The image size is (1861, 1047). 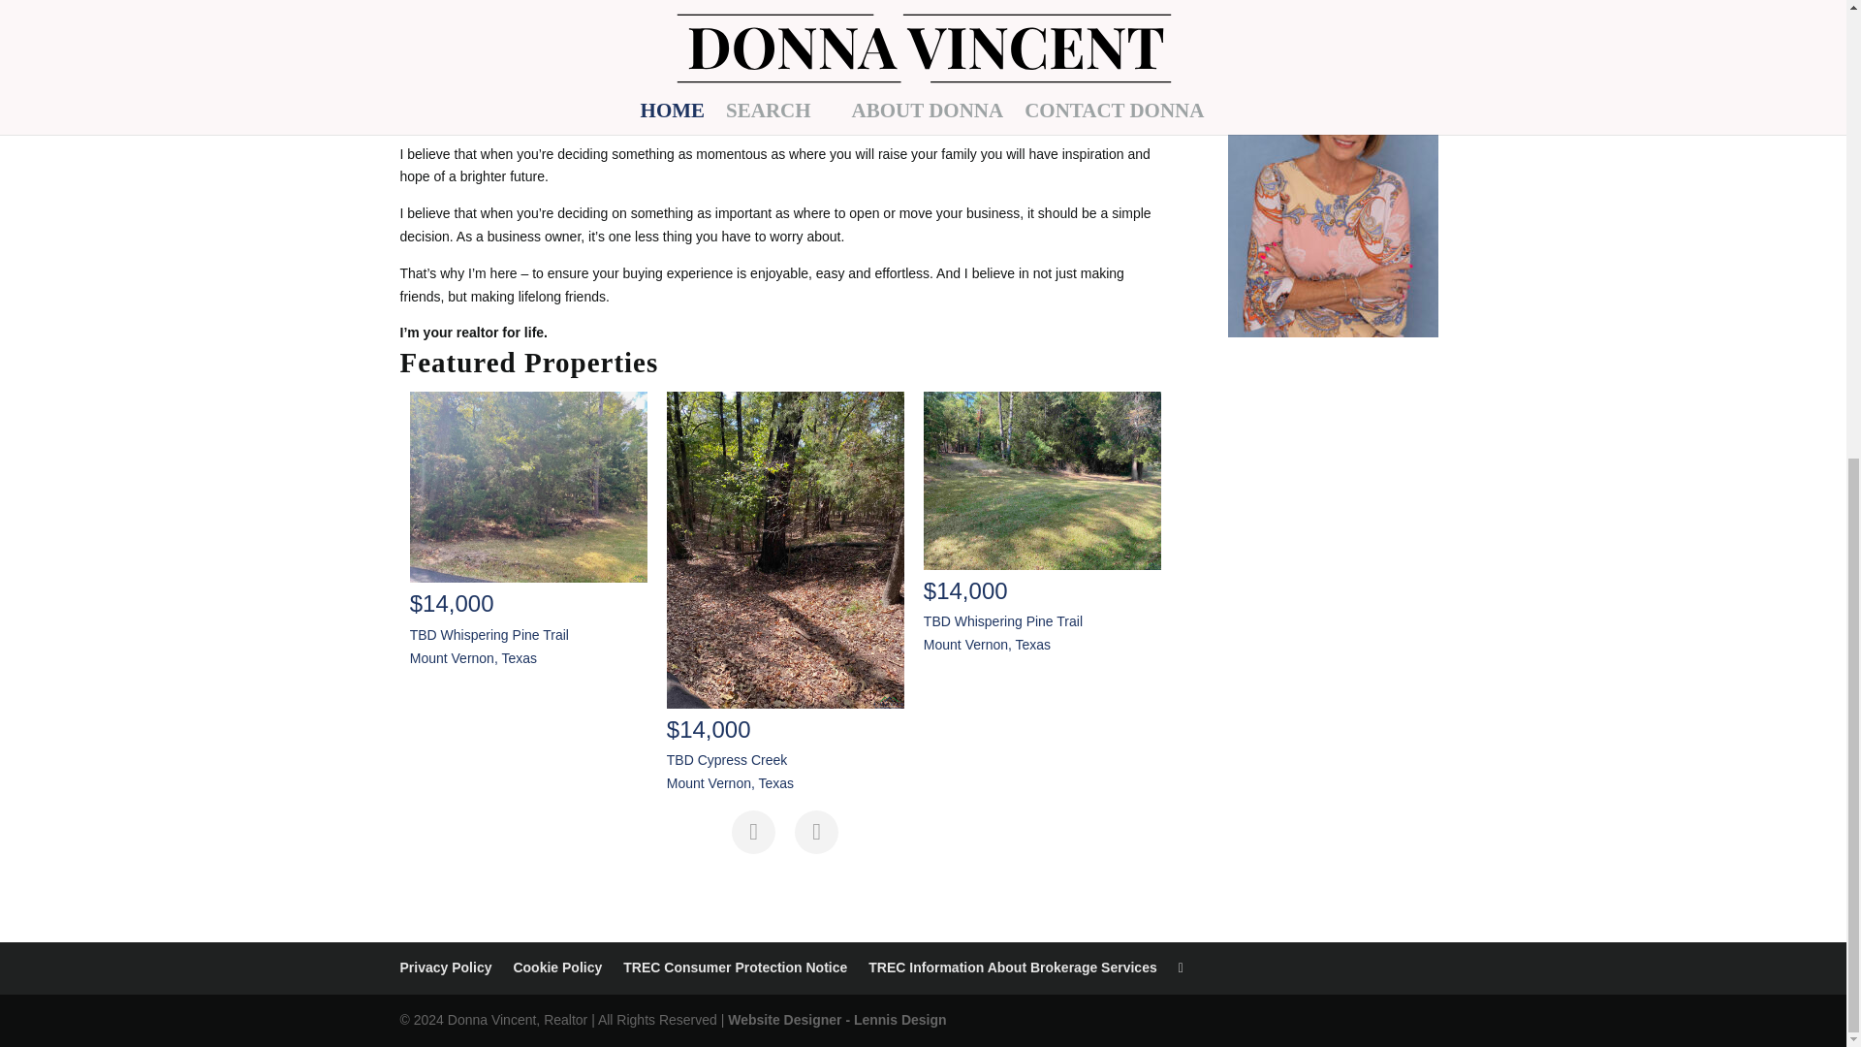 I want to click on TBD  Cypress Creek  Mount Vernon, Texas, so click(x=785, y=550).